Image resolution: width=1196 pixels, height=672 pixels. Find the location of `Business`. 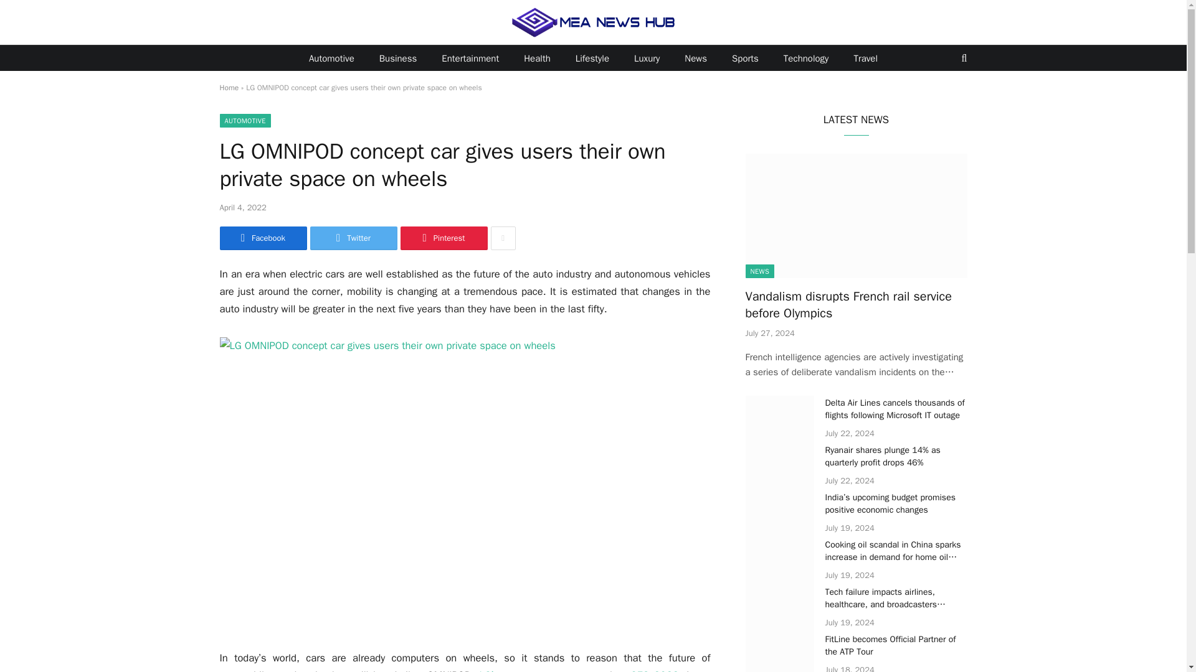

Business is located at coordinates (398, 58).